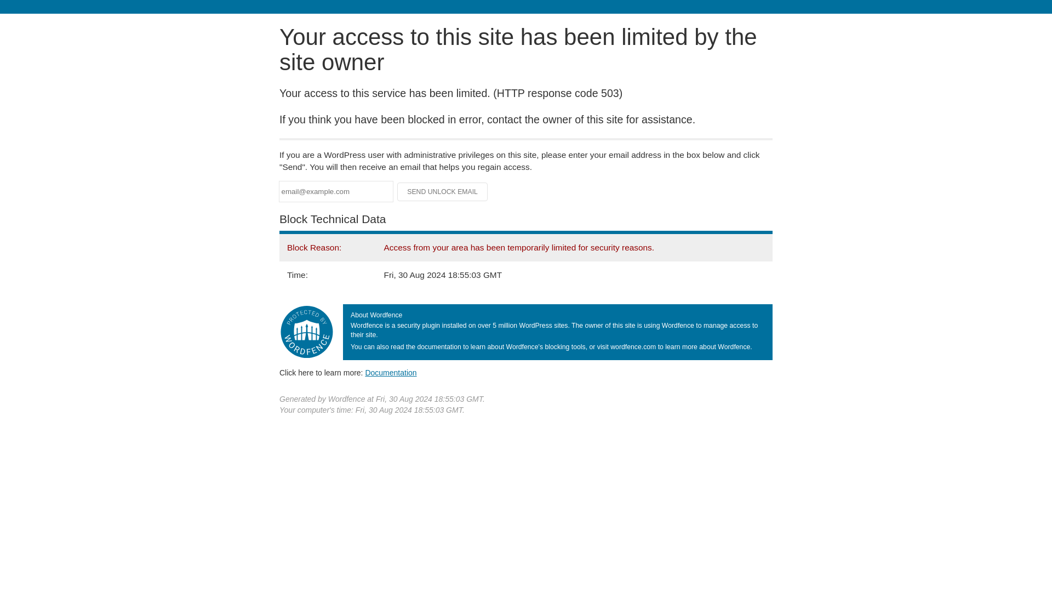 The image size is (1052, 592). What do you see at coordinates (443, 192) in the screenshot?
I see `Send Unlock Email` at bounding box center [443, 192].